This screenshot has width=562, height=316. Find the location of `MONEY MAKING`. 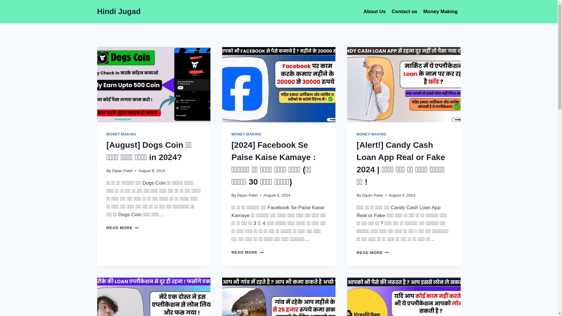

MONEY MAKING is located at coordinates (121, 134).